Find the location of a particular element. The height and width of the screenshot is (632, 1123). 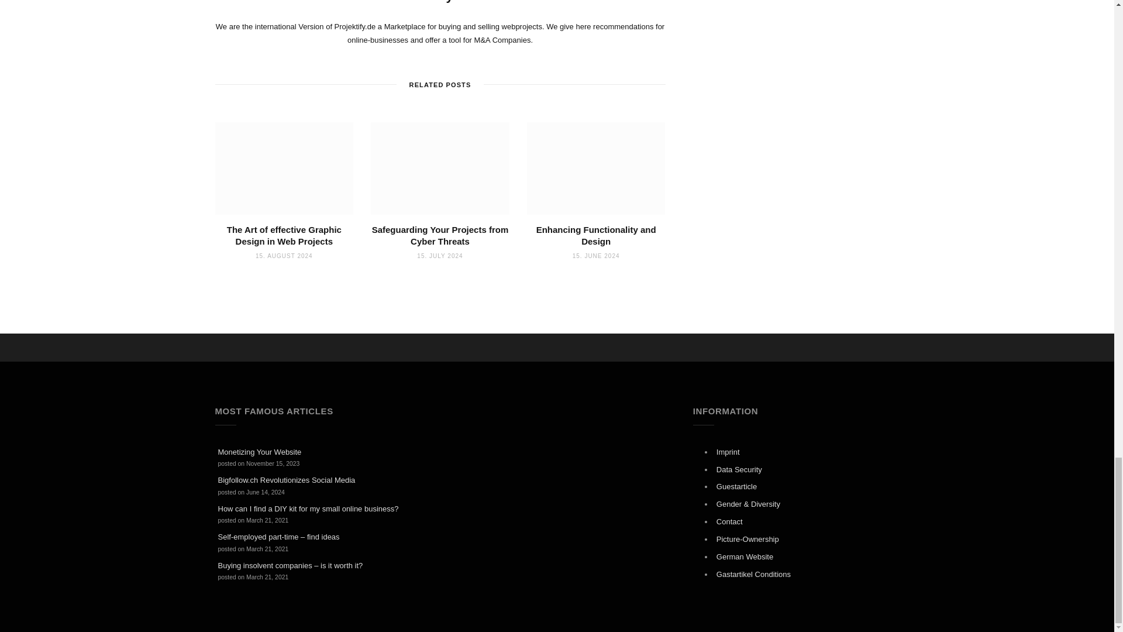

Safeguarding Your Projects from Cyber Threats is located at coordinates (440, 169).